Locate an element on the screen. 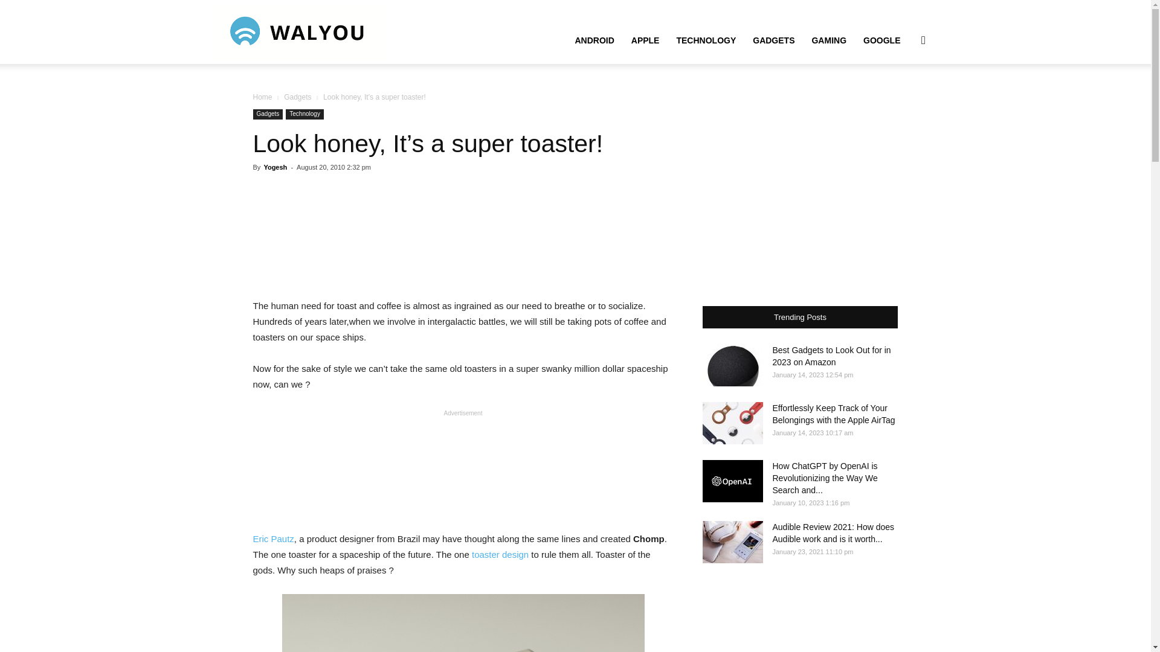  TECHNOLOGY is located at coordinates (706, 40).